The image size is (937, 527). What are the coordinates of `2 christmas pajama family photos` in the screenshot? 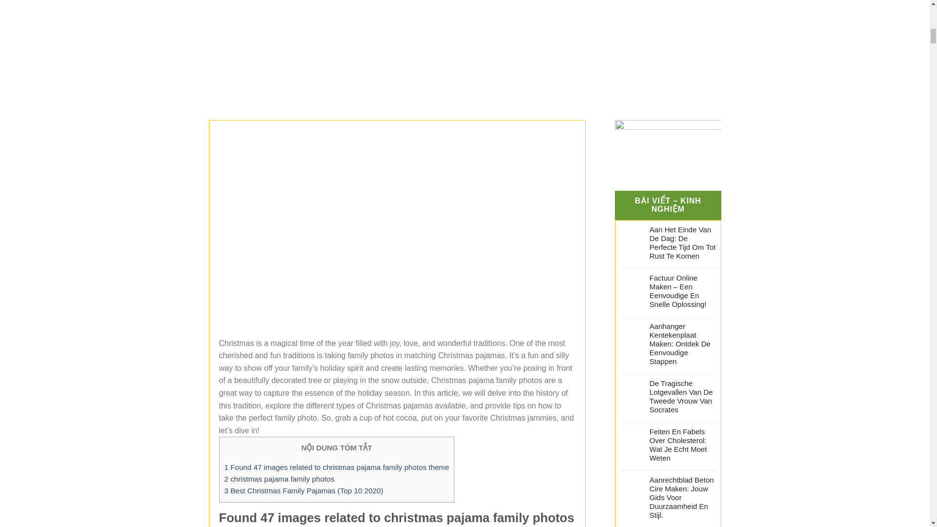 It's located at (279, 479).